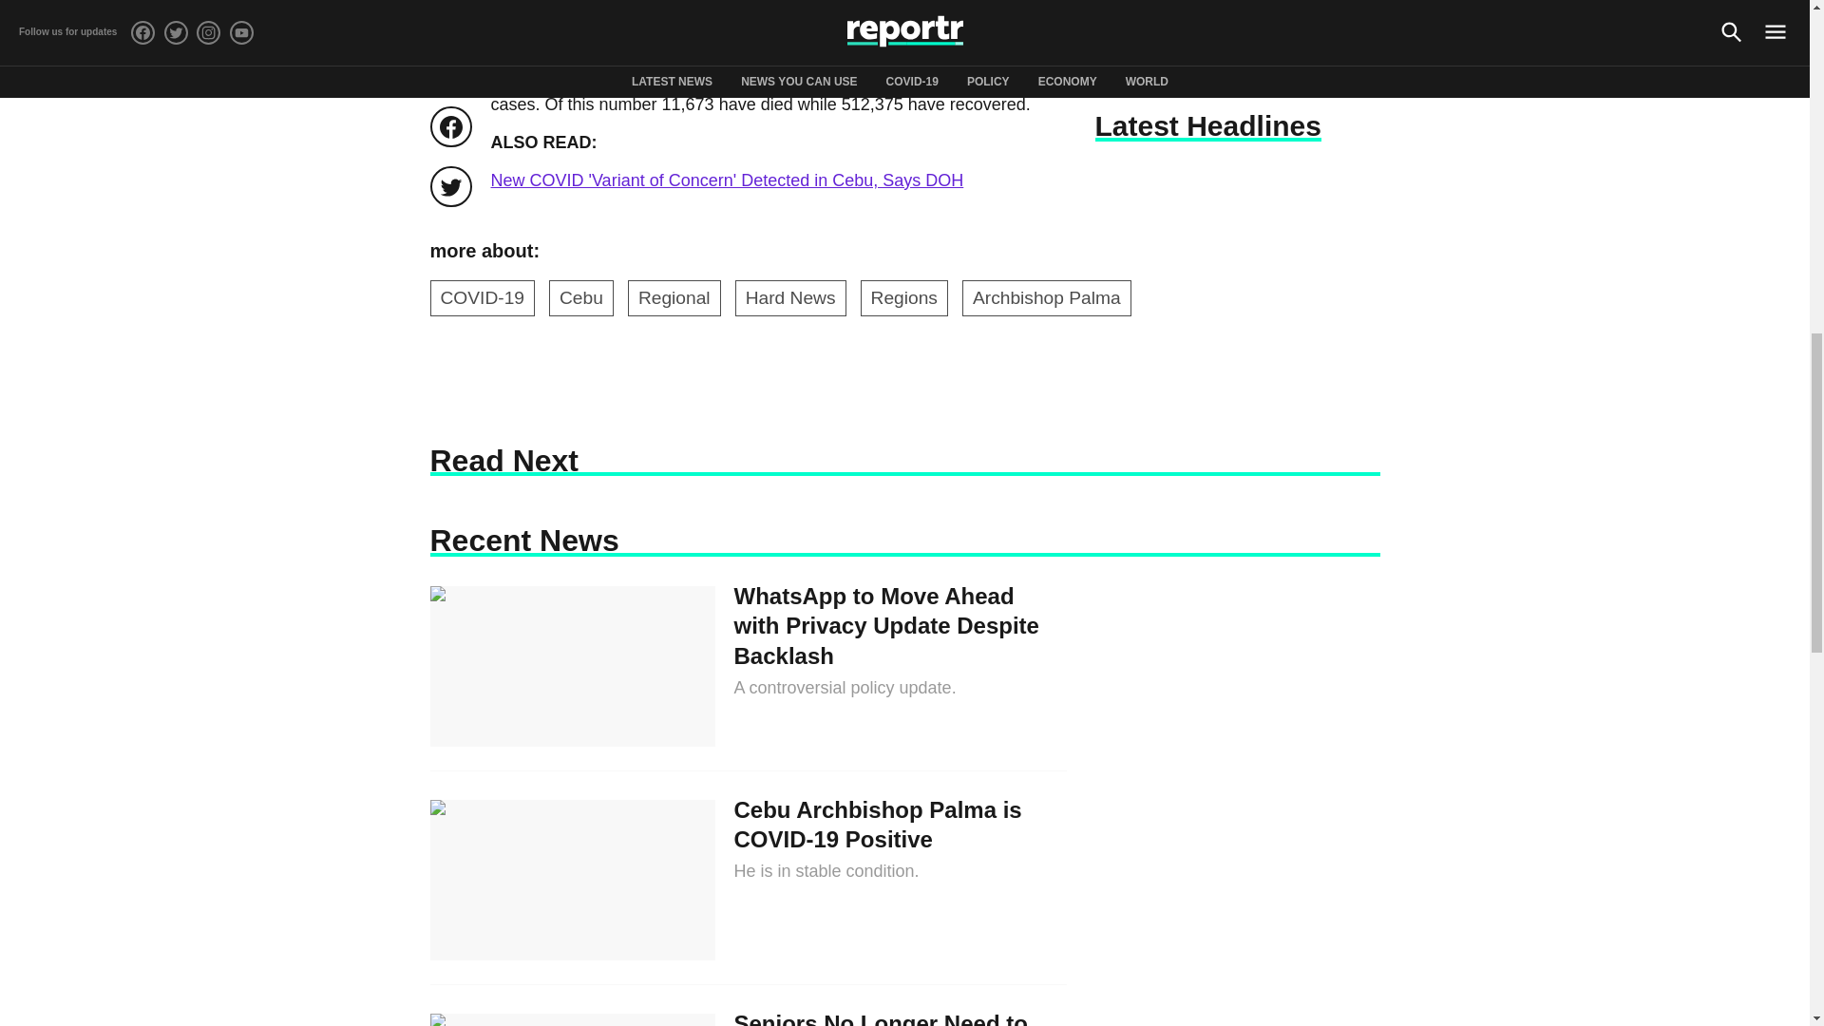 This screenshot has width=1824, height=1026. I want to click on COVID-19, so click(481, 297).